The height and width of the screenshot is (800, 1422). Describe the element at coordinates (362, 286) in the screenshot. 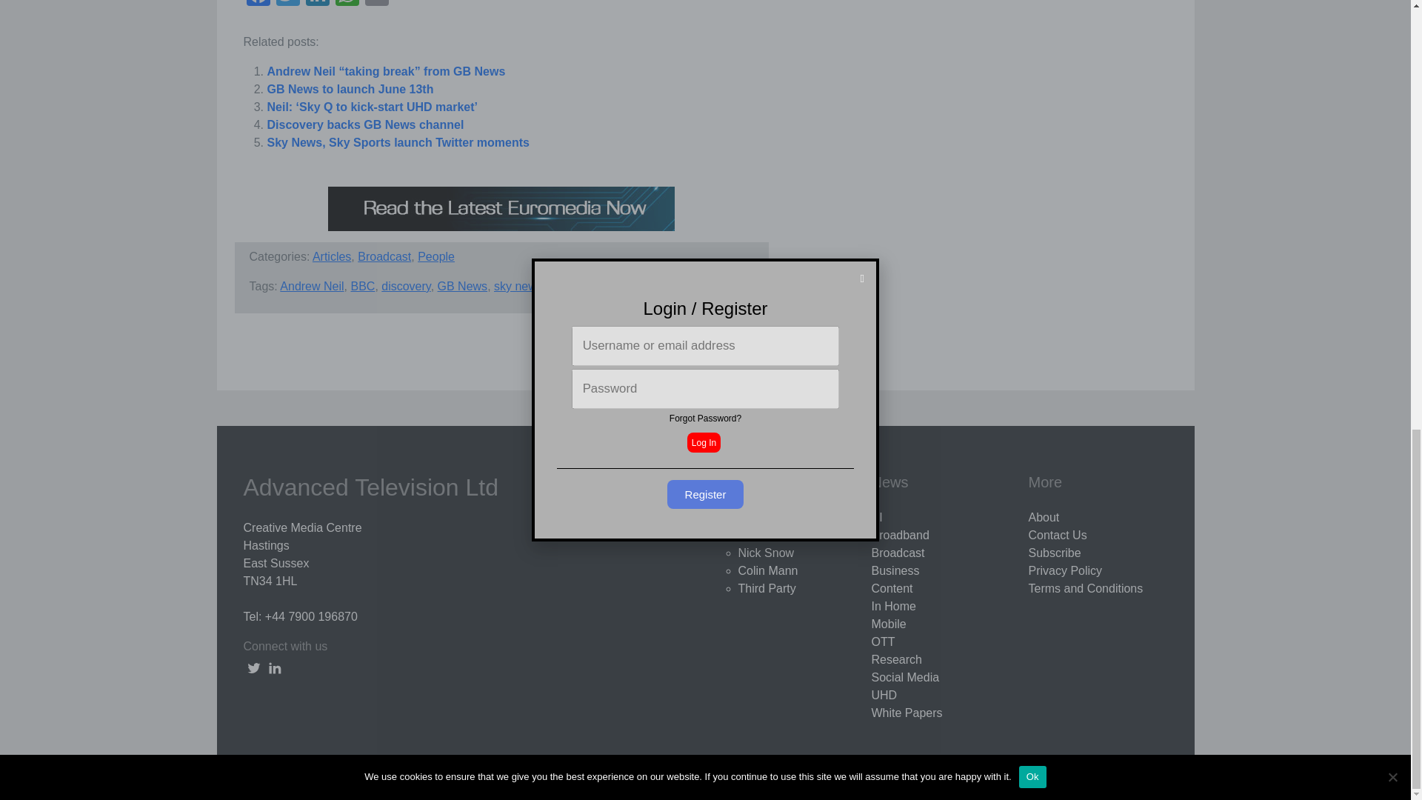

I see `BBC` at that location.